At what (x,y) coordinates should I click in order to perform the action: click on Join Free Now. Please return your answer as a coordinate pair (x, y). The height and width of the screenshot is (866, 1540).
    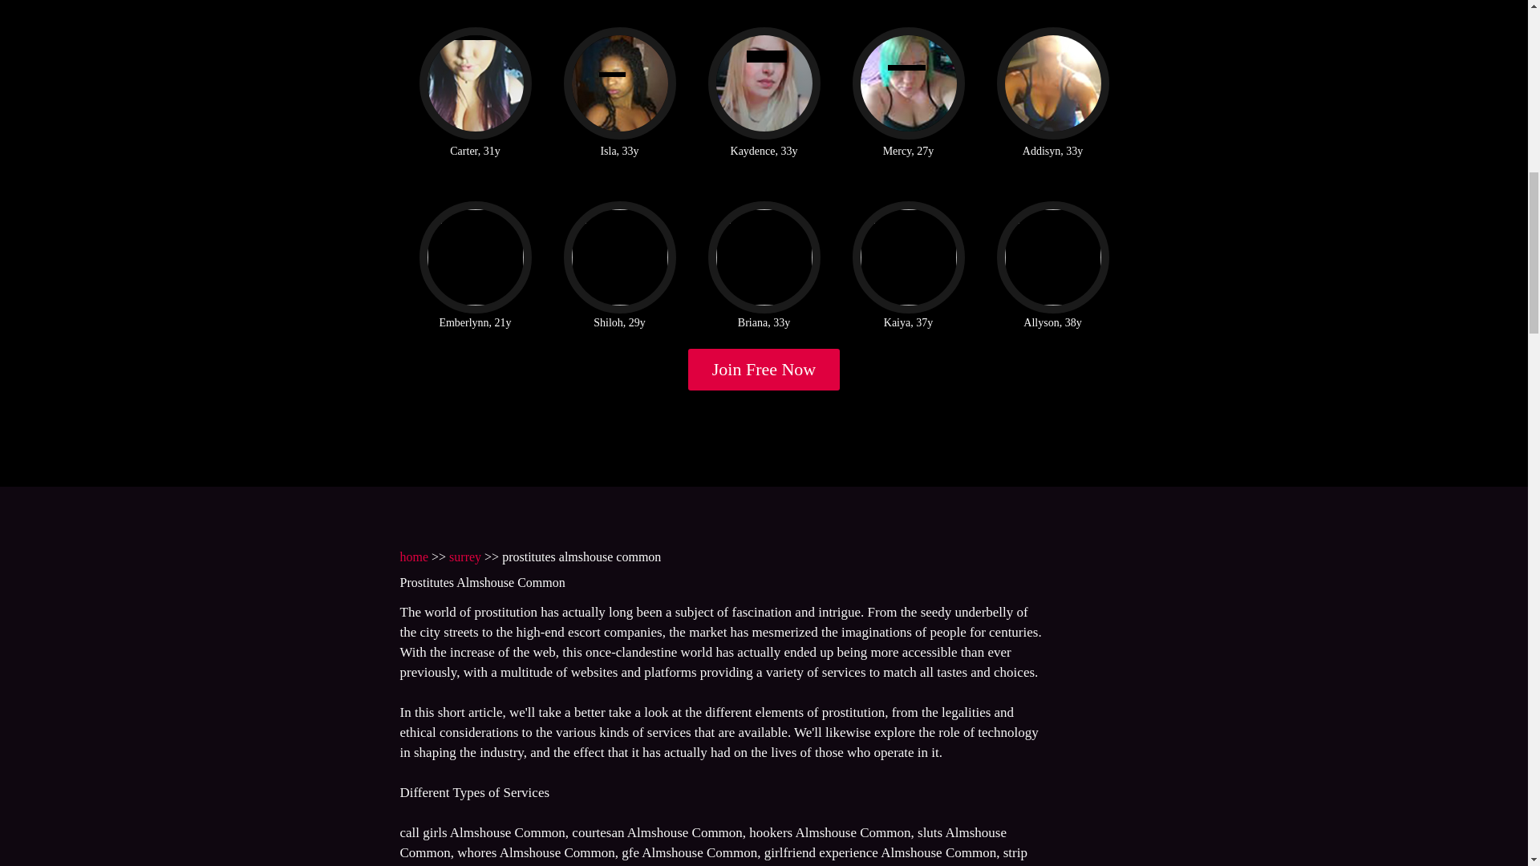
    Looking at the image, I should click on (764, 370).